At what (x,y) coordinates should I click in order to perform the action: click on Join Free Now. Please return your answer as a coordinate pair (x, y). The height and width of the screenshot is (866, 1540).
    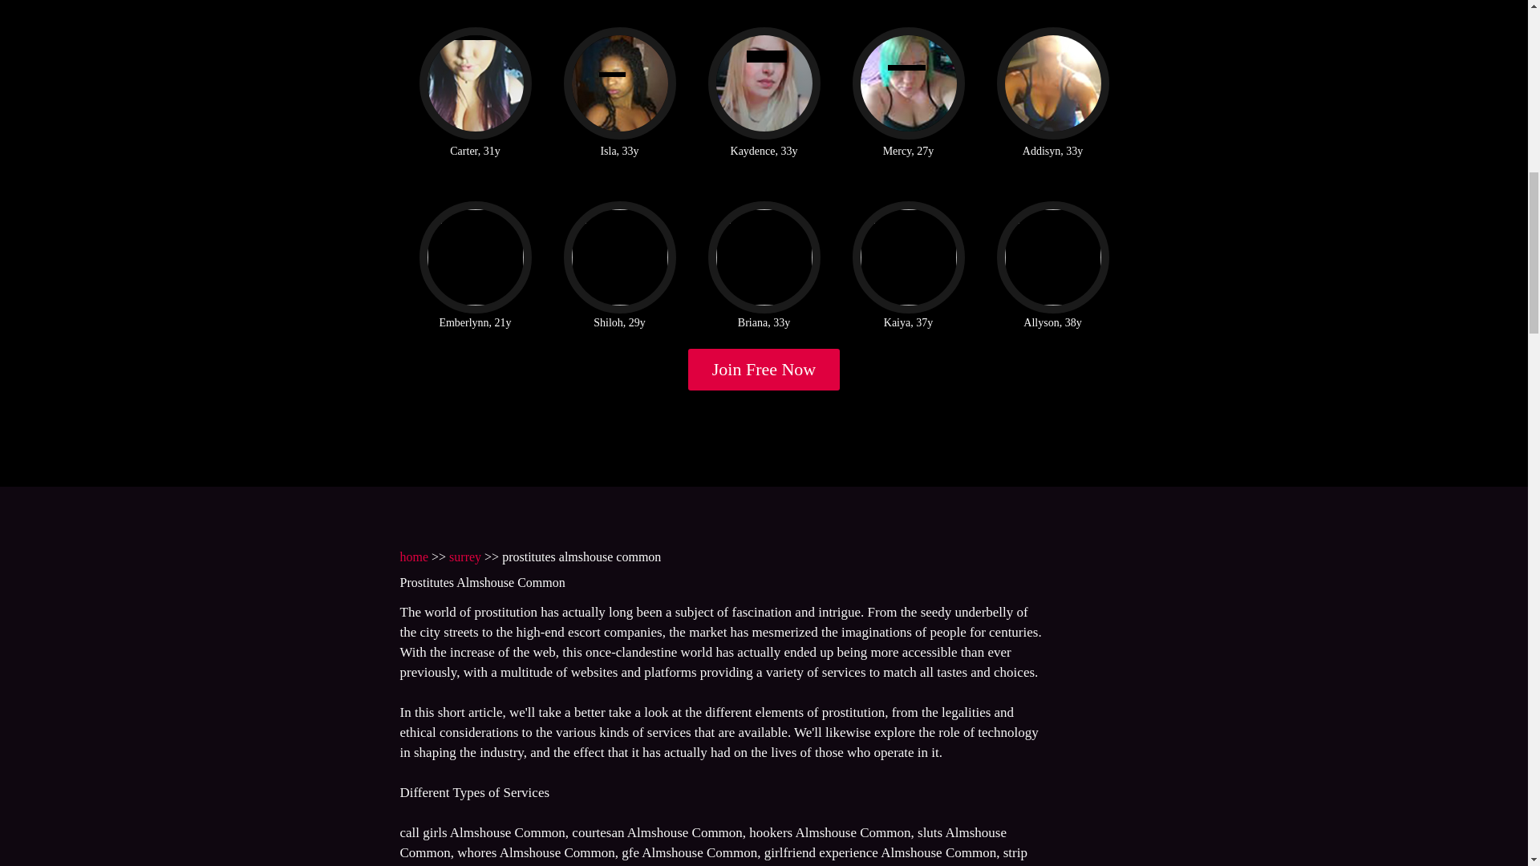
    Looking at the image, I should click on (764, 370).